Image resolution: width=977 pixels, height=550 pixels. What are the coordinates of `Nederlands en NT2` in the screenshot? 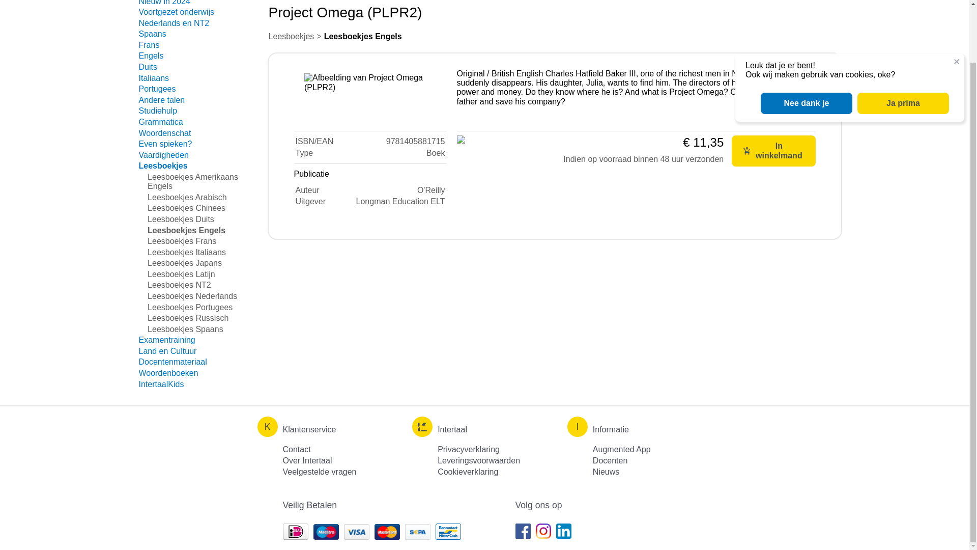 It's located at (174, 23).